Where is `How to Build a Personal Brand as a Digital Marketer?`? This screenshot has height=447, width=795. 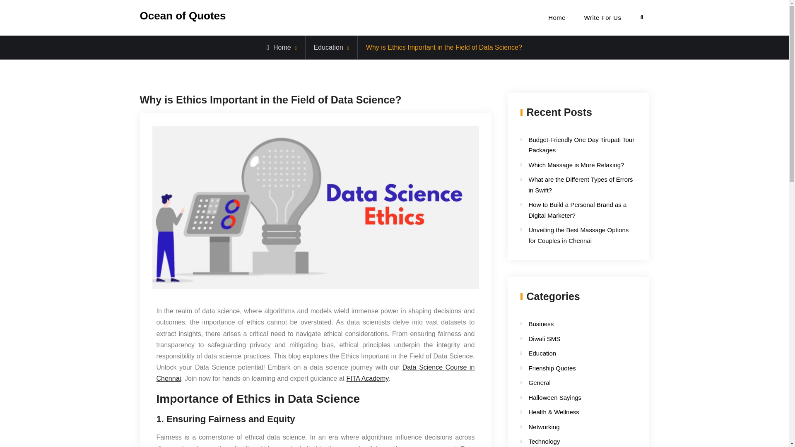 How to Build a Personal Brand as a Digital Marketer? is located at coordinates (577, 210).